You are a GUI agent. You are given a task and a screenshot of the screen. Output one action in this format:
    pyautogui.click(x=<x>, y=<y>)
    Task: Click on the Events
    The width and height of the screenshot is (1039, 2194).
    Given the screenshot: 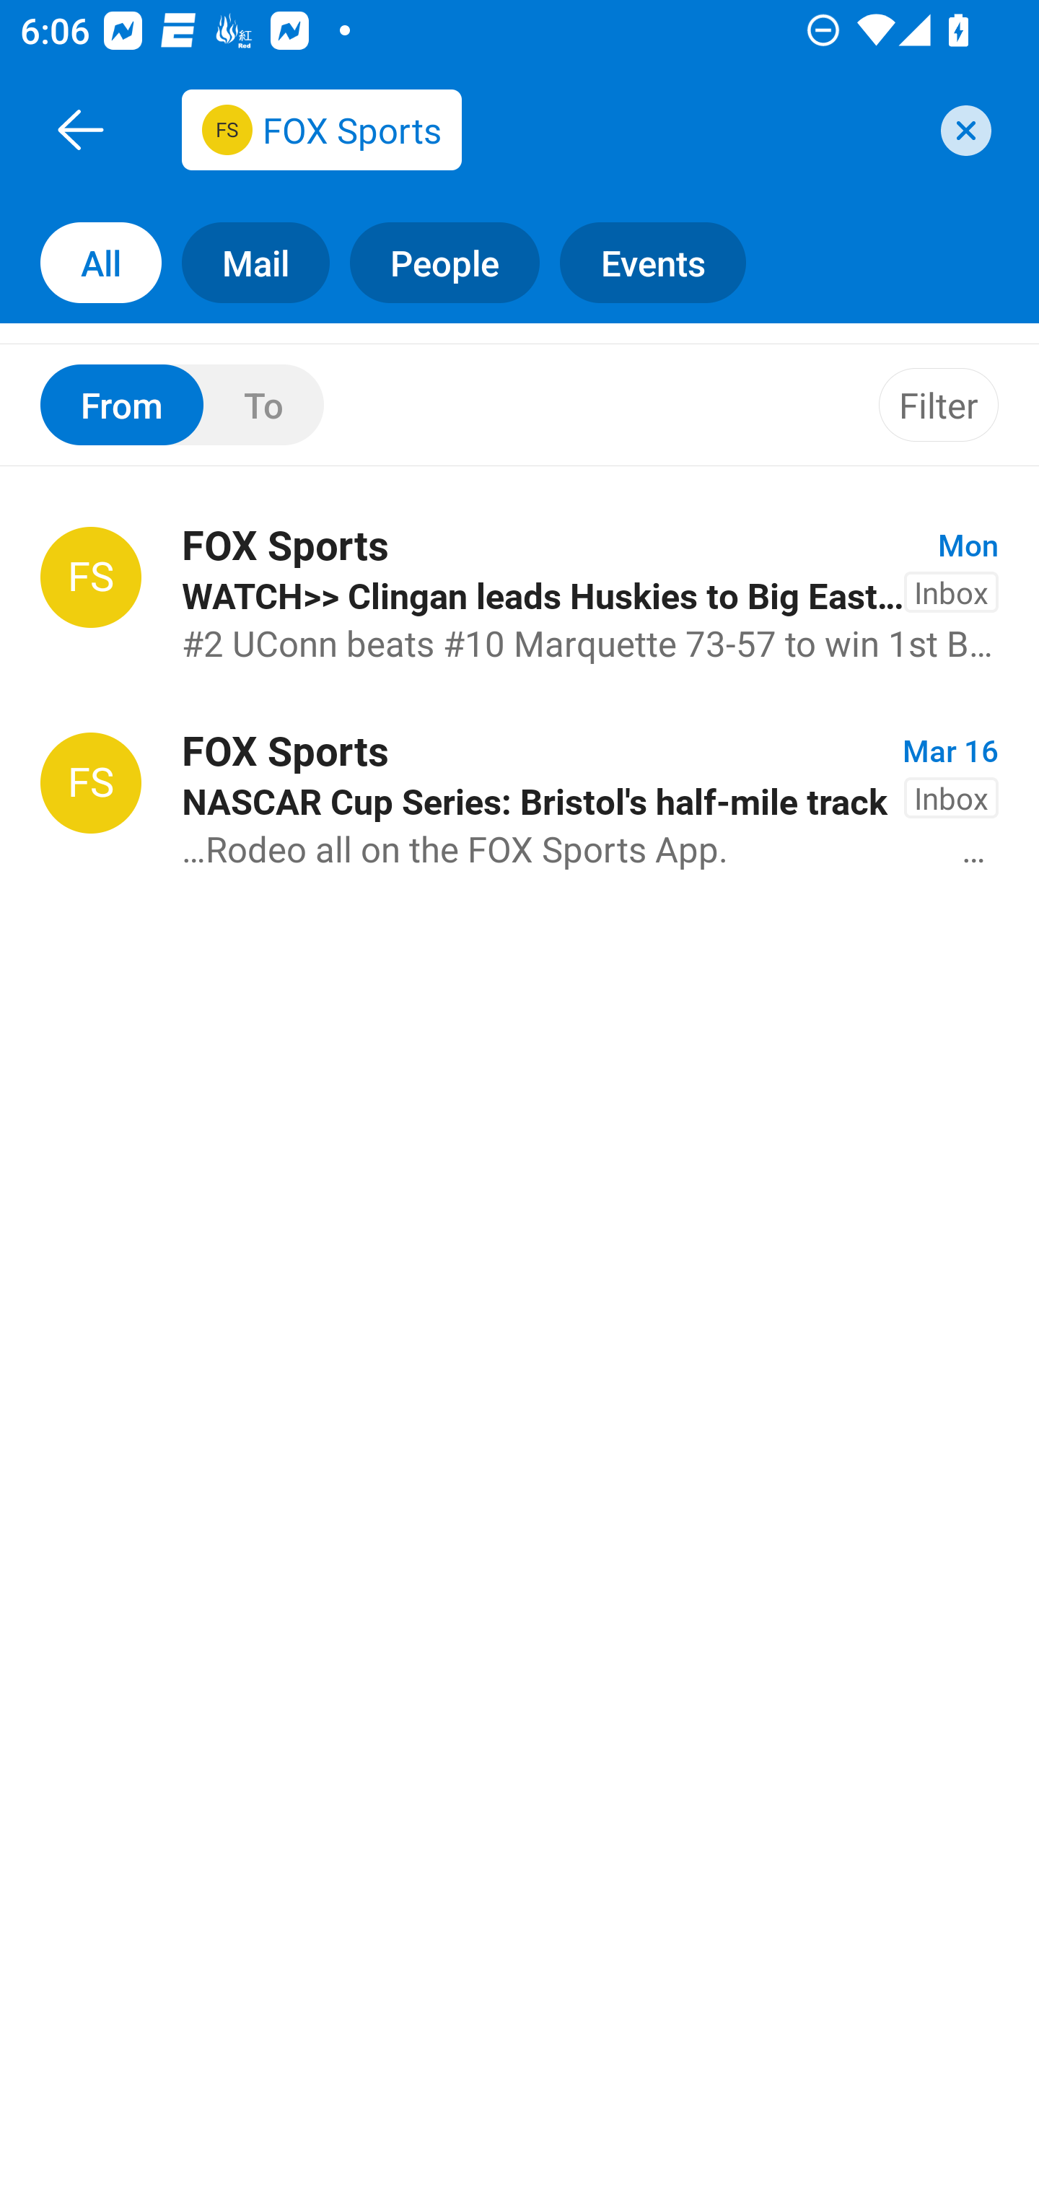 What is the action you would take?
    pyautogui.click(x=662, y=261)
    